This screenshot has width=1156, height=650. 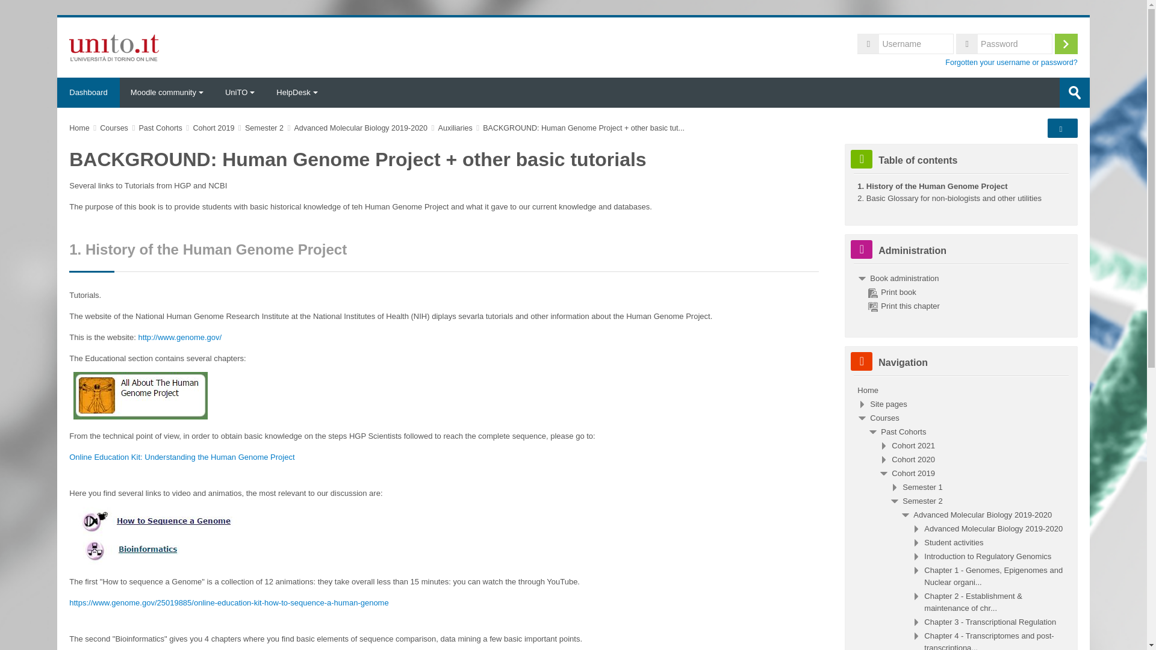 I want to click on Actions menu, so click(x=1061, y=129).